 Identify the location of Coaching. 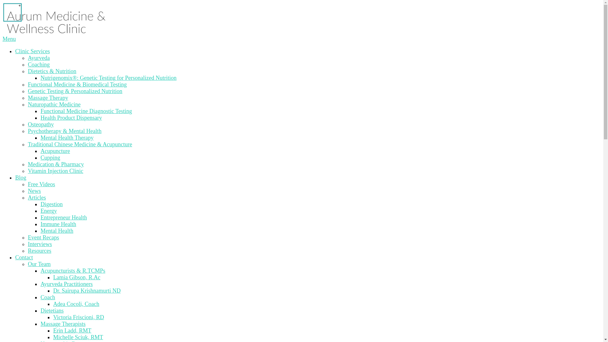
(39, 65).